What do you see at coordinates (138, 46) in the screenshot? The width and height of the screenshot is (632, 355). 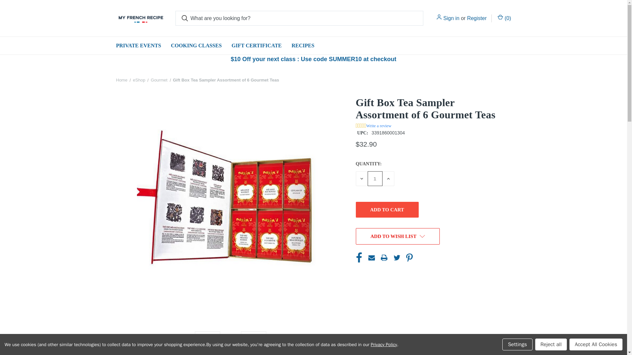 I see `PRIVATE EVENTS` at bounding box center [138, 46].